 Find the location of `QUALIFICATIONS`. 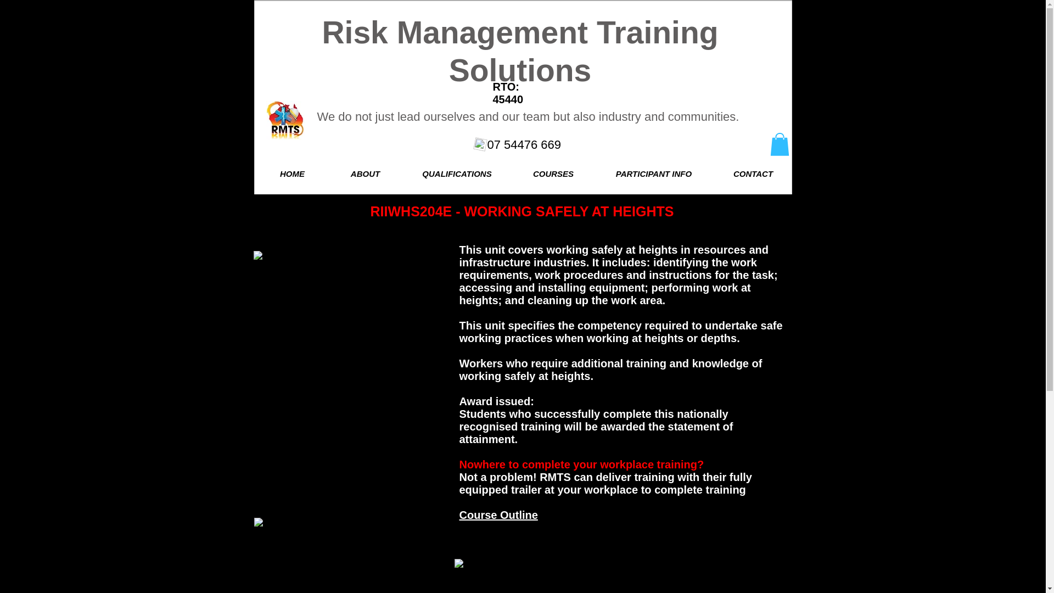

QUALIFICATIONS is located at coordinates (457, 174).